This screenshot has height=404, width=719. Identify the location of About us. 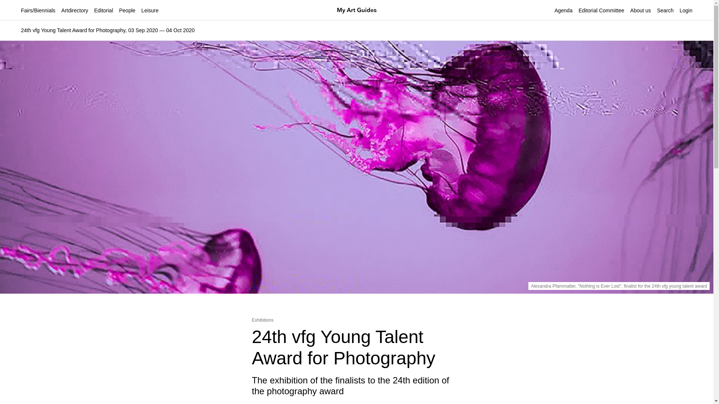
(640, 10).